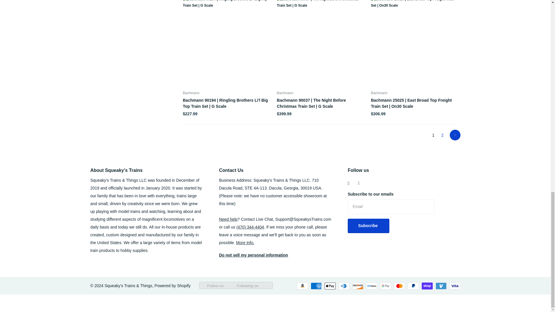  I want to click on PayPal, so click(413, 286).